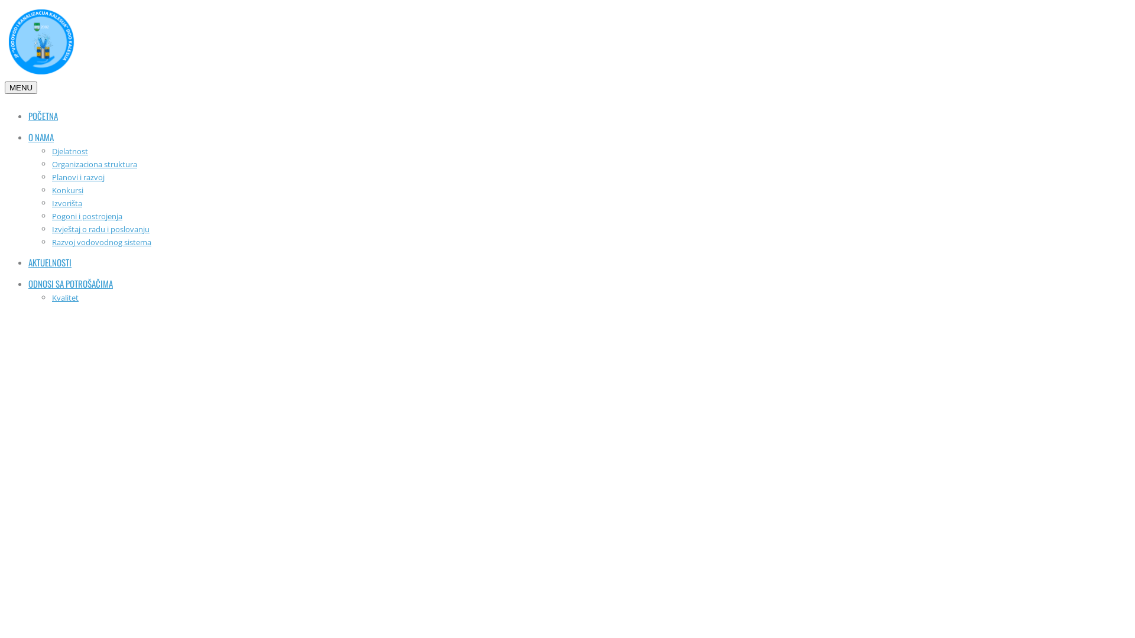 The width and height of the screenshot is (1135, 638). What do you see at coordinates (65, 298) in the screenshot?
I see `Kvalitet` at bounding box center [65, 298].